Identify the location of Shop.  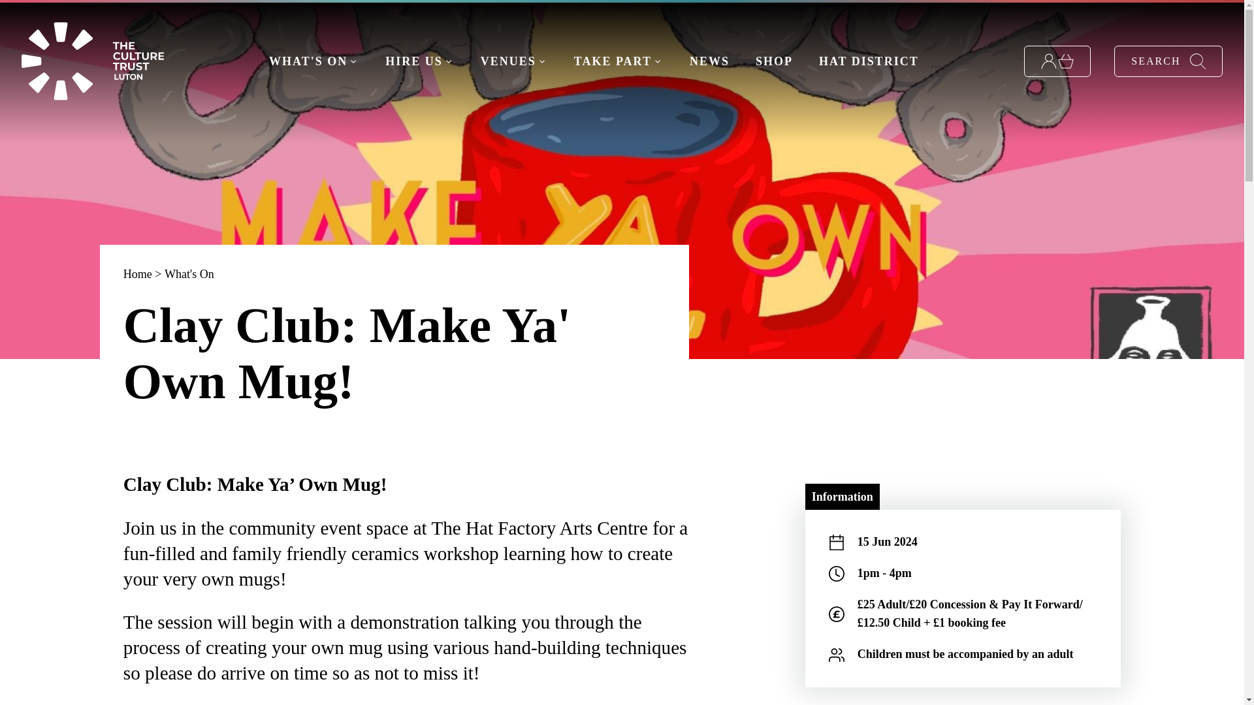
(1057, 61).